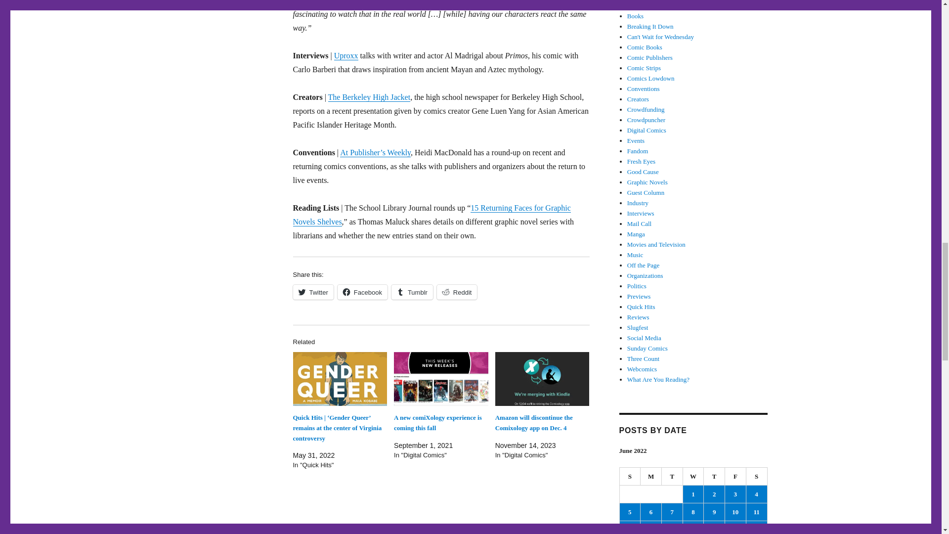 Image resolution: width=949 pixels, height=534 pixels. Describe the element at coordinates (412, 292) in the screenshot. I see `Tumblr` at that location.